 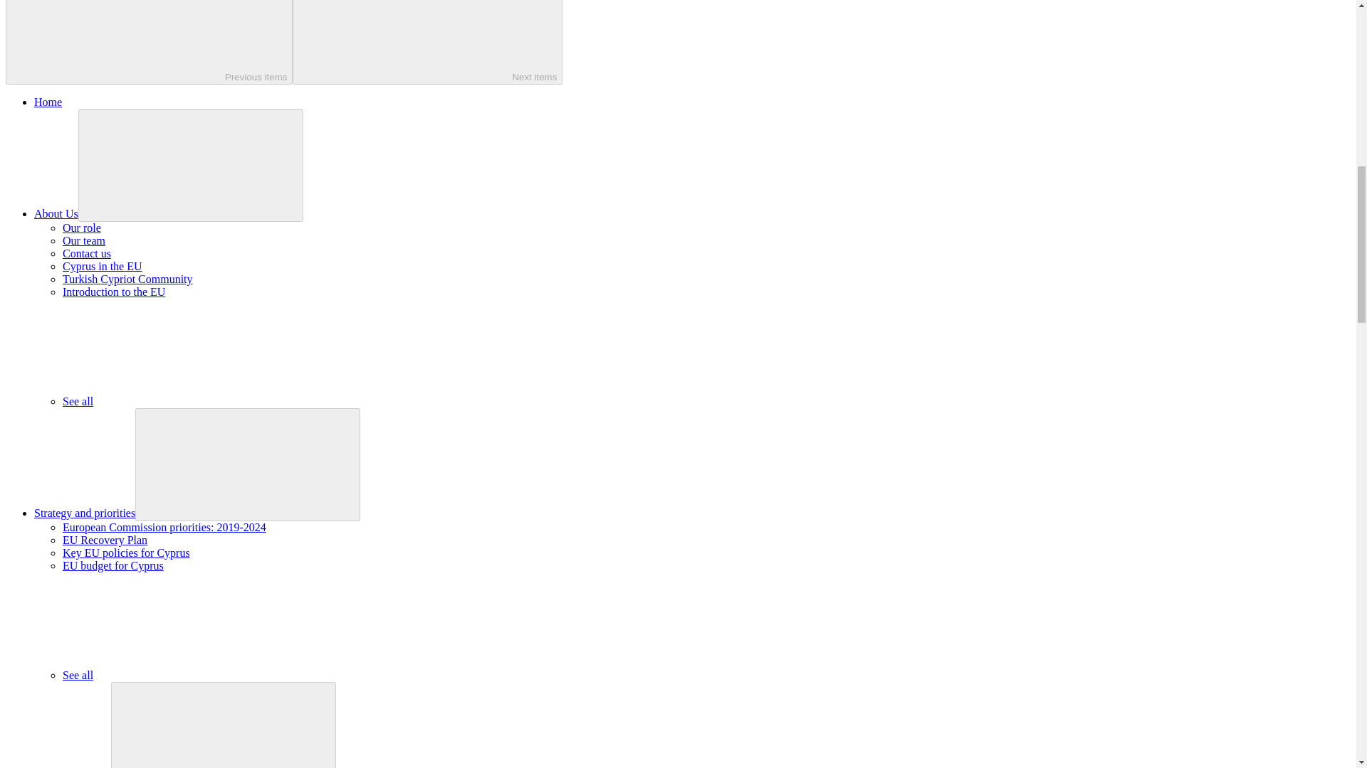 I want to click on Cyprus in the EU, so click(x=103, y=266).